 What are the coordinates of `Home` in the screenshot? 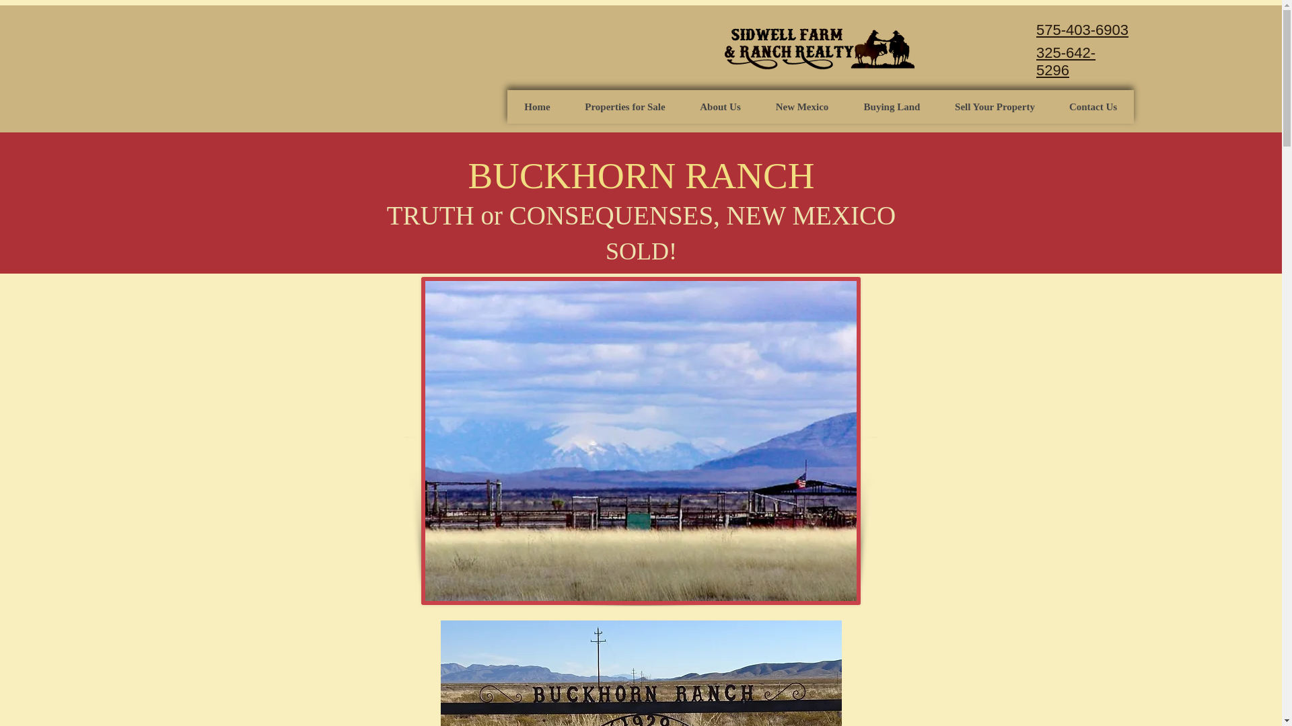 It's located at (537, 106).